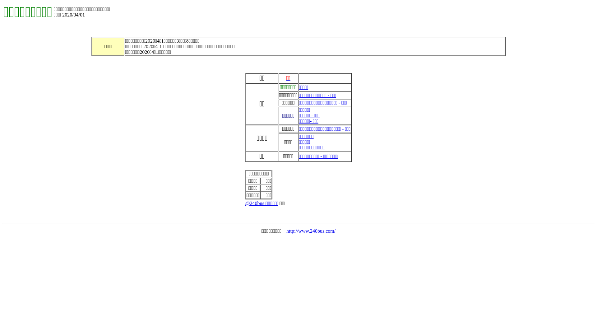 This screenshot has height=336, width=597. I want to click on http://www.240bus.com/, so click(311, 231).